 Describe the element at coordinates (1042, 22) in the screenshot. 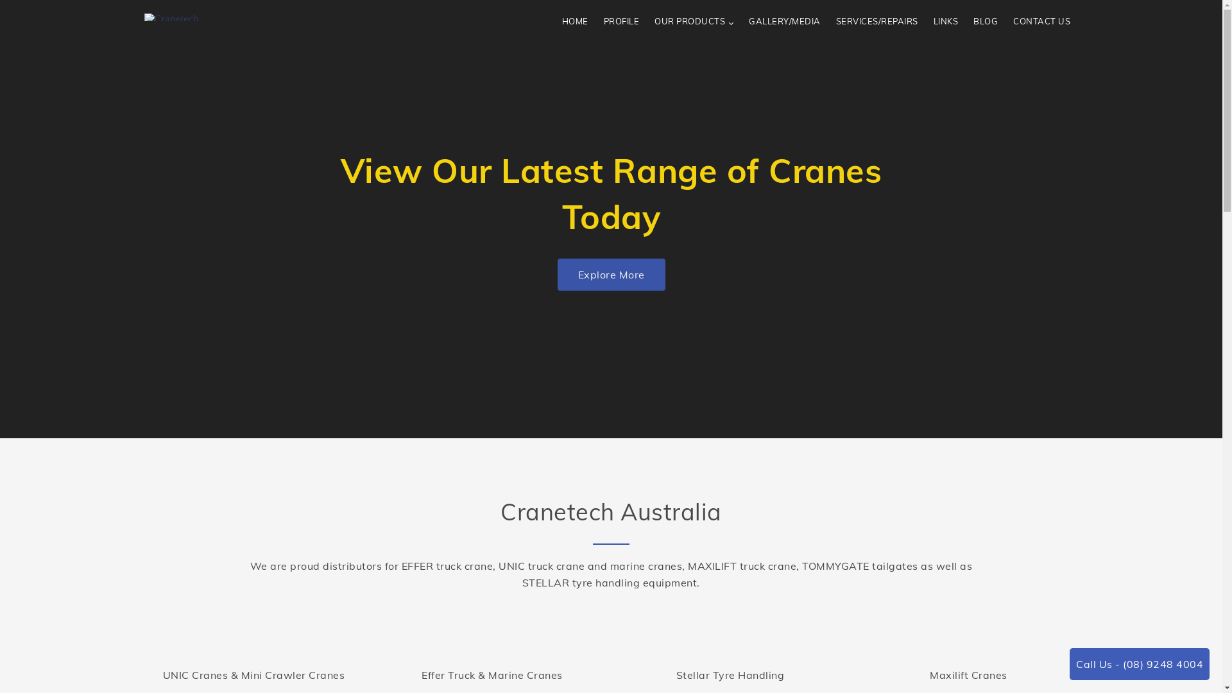

I see `CONTACT US` at that location.